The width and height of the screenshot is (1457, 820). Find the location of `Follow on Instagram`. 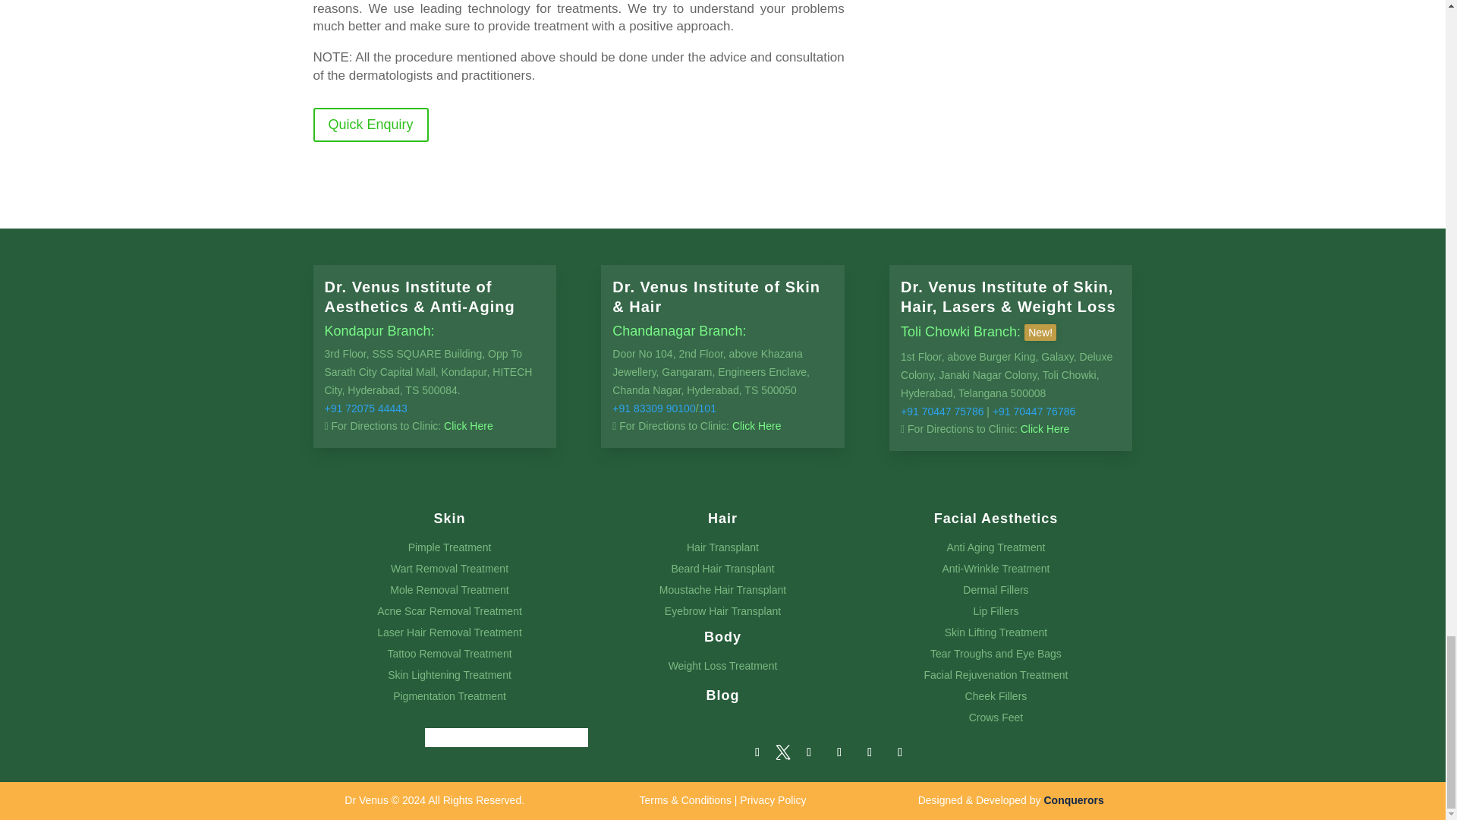

Follow on Instagram is located at coordinates (870, 752).